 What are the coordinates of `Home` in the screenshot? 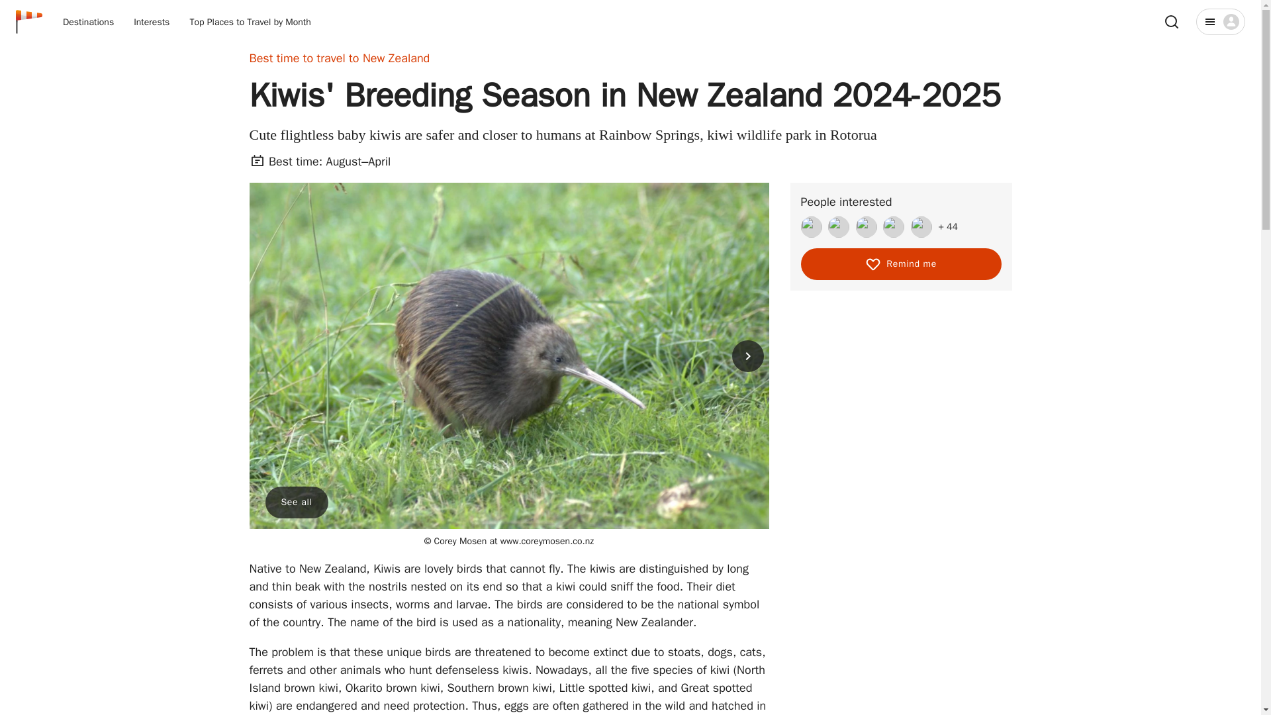 It's located at (28, 21).